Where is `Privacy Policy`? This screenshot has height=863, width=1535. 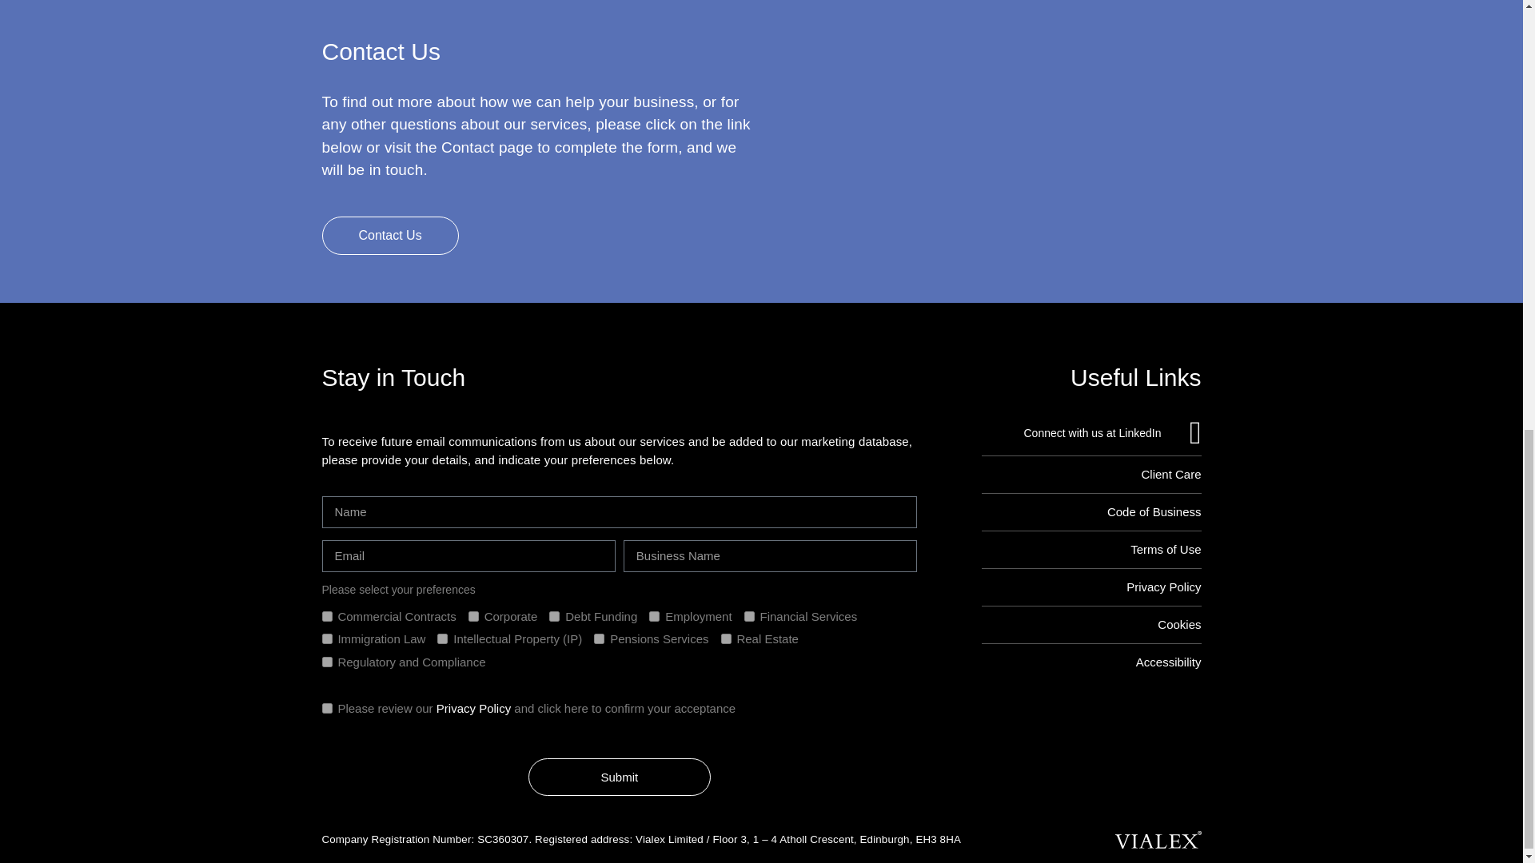 Privacy Policy is located at coordinates (1092, 587).